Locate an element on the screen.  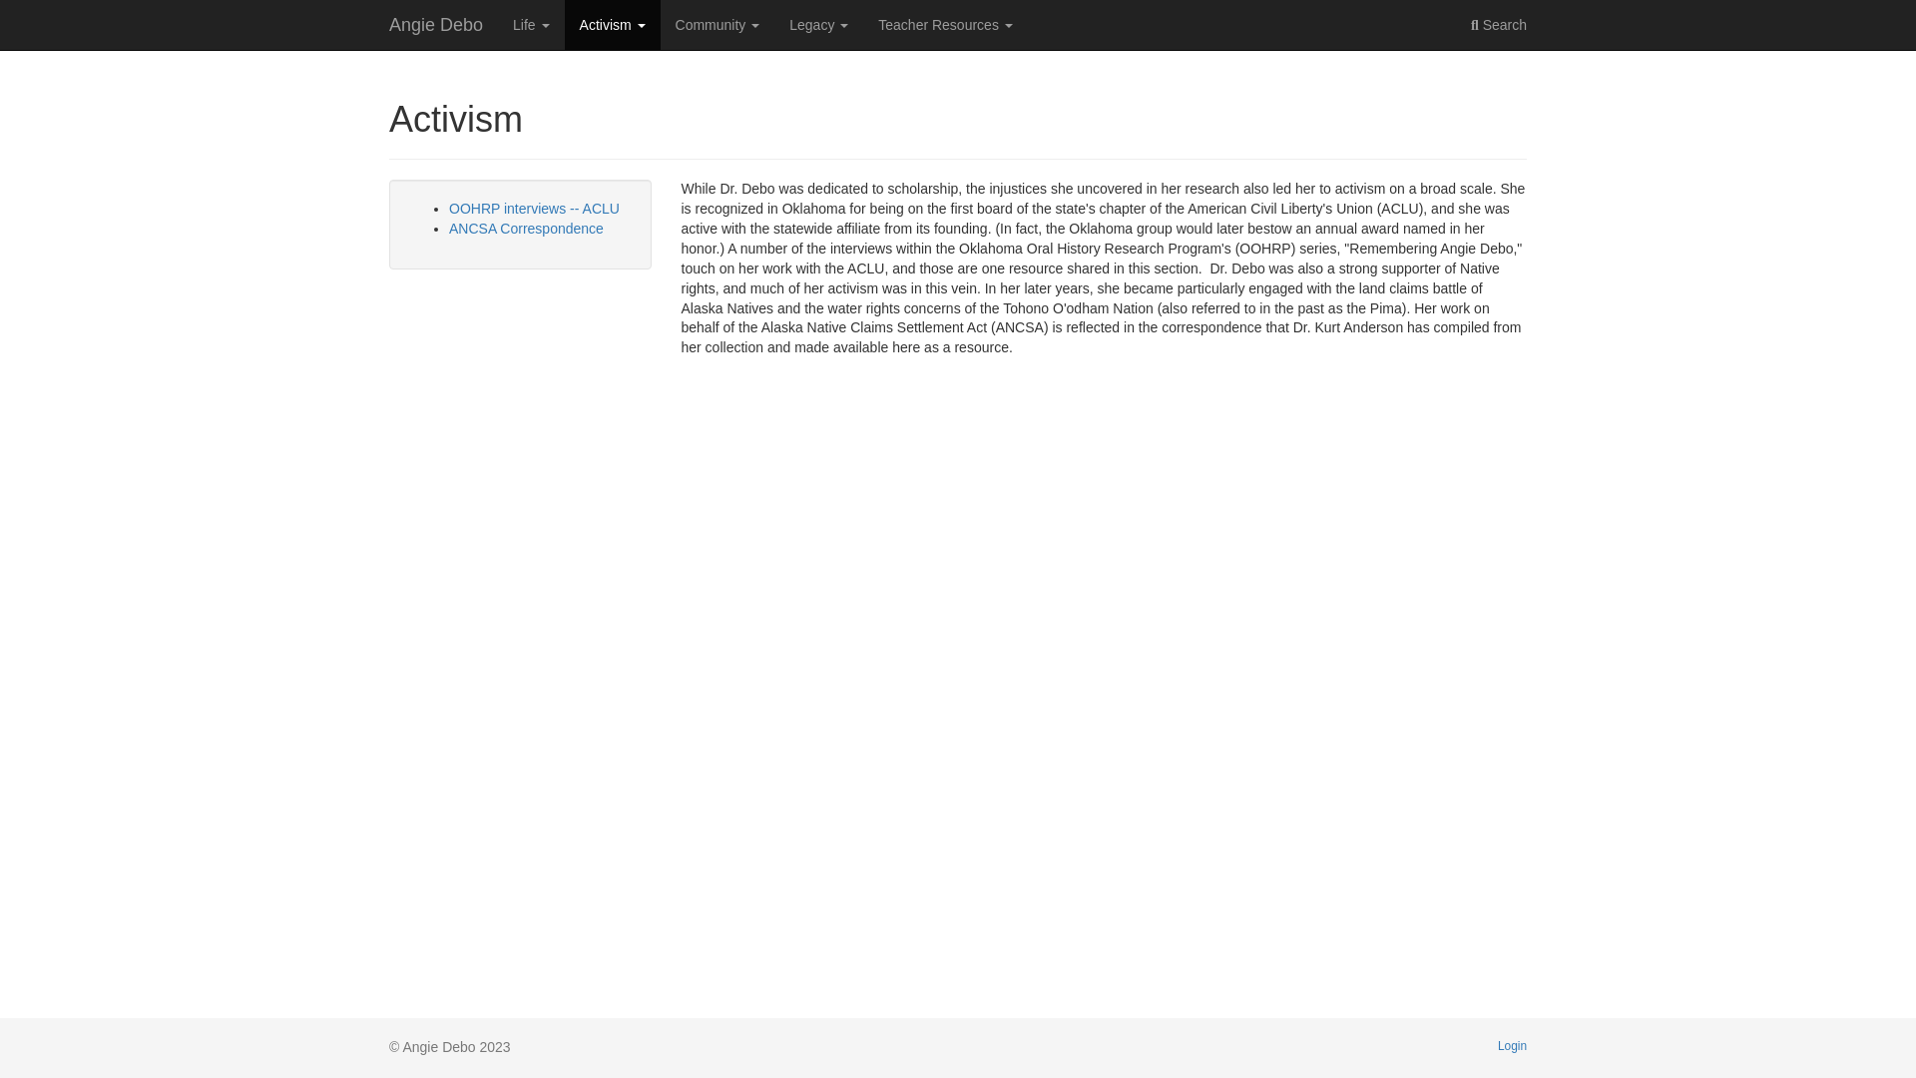
ANCSA Correspondence is located at coordinates (525, 228).